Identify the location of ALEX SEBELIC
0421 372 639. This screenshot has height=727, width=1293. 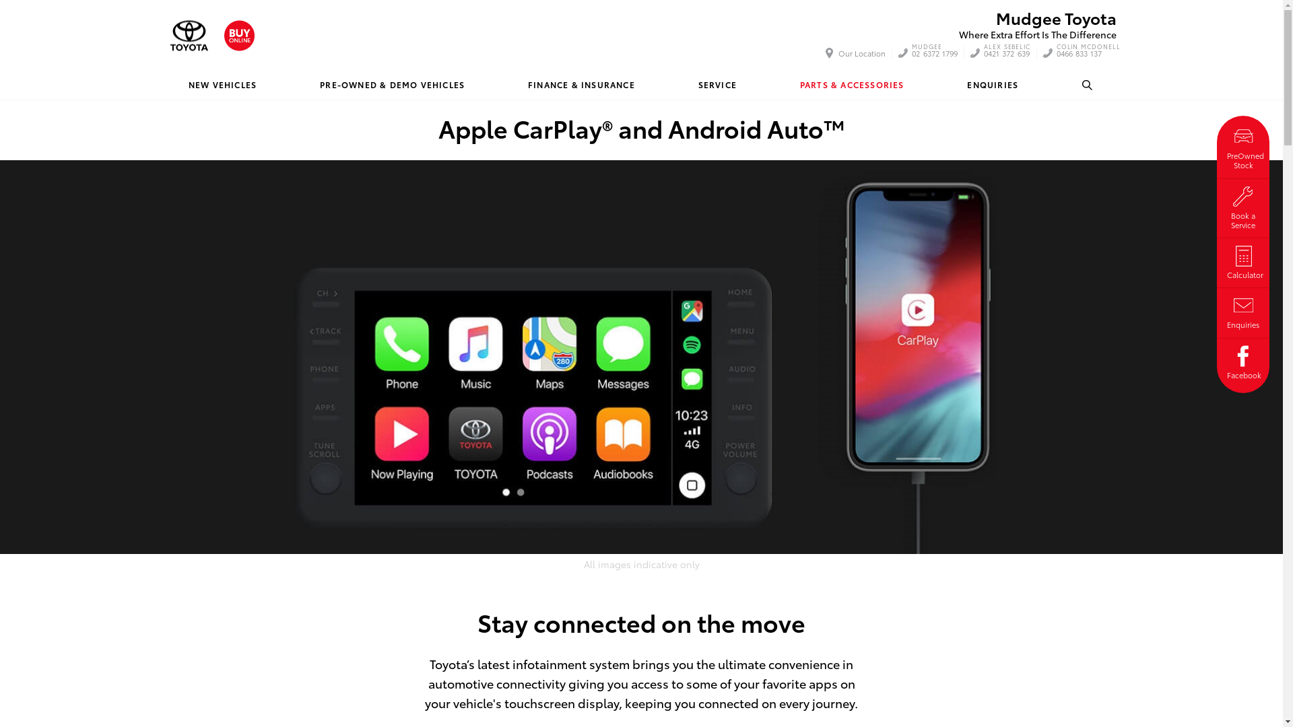
(1007, 53).